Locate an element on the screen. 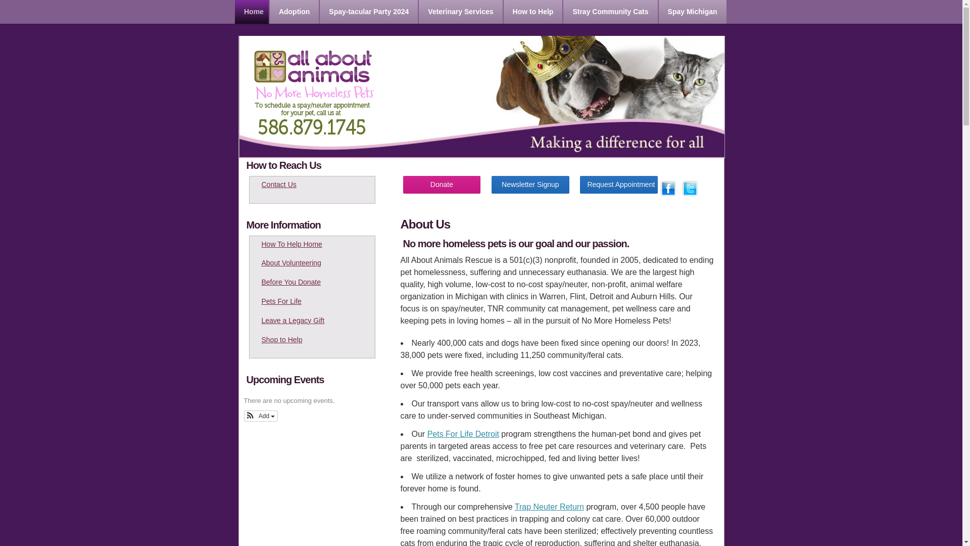 The image size is (970, 546). Spay-tacular Party 2024 is located at coordinates (369, 12).